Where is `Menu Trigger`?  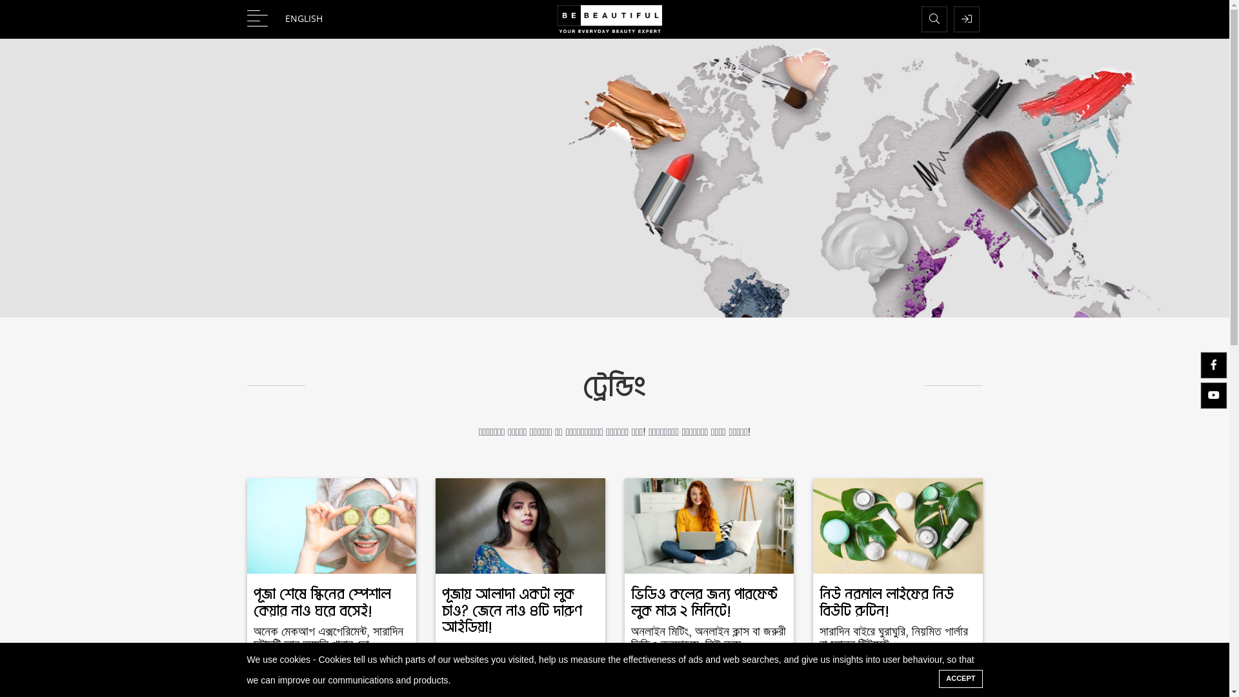 Menu Trigger is located at coordinates (257, 19).